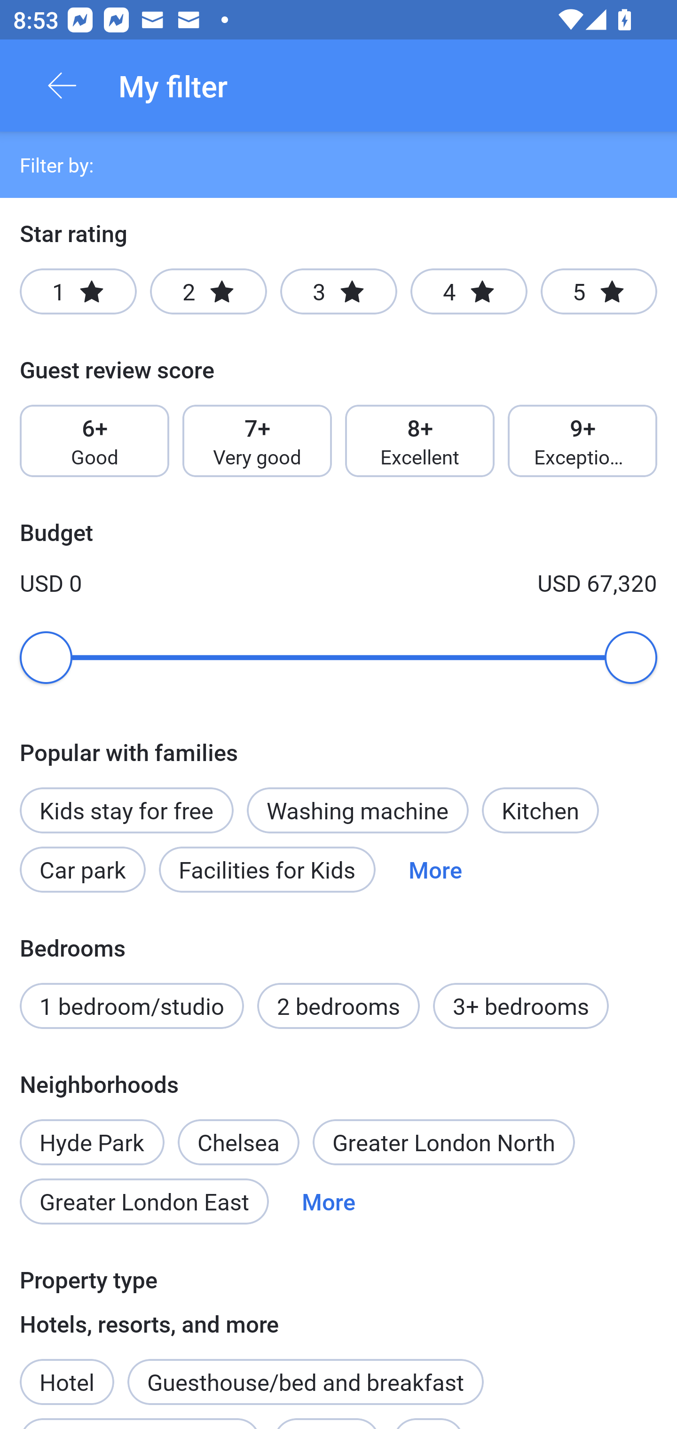 This screenshot has width=677, height=1429. What do you see at coordinates (468, 291) in the screenshot?
I see `4` at bounding box center [468, 291].